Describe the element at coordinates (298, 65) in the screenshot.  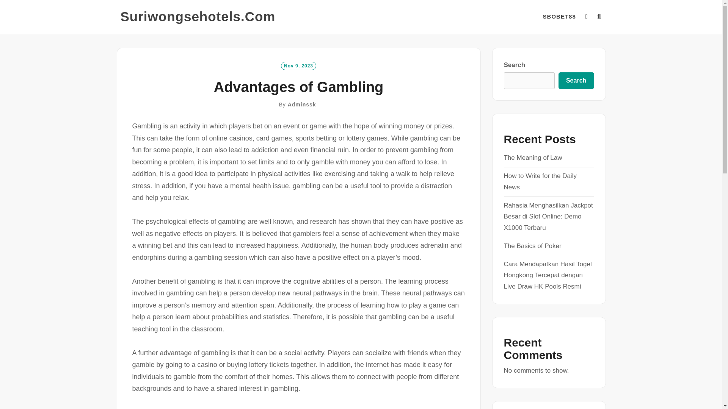
I see `Nov 9, 2023` at that location.